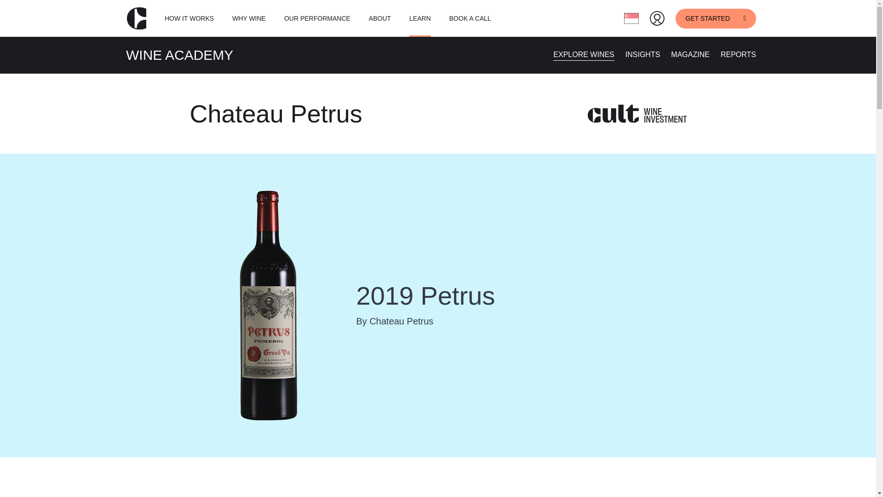  I want to click on Chateau Petrus, so click(276, 113).